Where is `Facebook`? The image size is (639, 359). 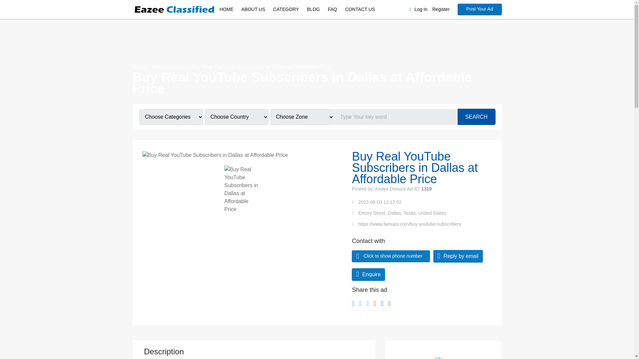
Facebook is located at coordinates (353, 303).